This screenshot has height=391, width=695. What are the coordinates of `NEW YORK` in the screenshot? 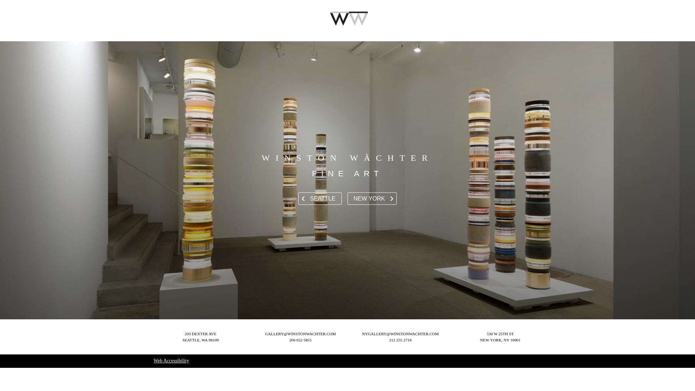 It's located at (400, 340).